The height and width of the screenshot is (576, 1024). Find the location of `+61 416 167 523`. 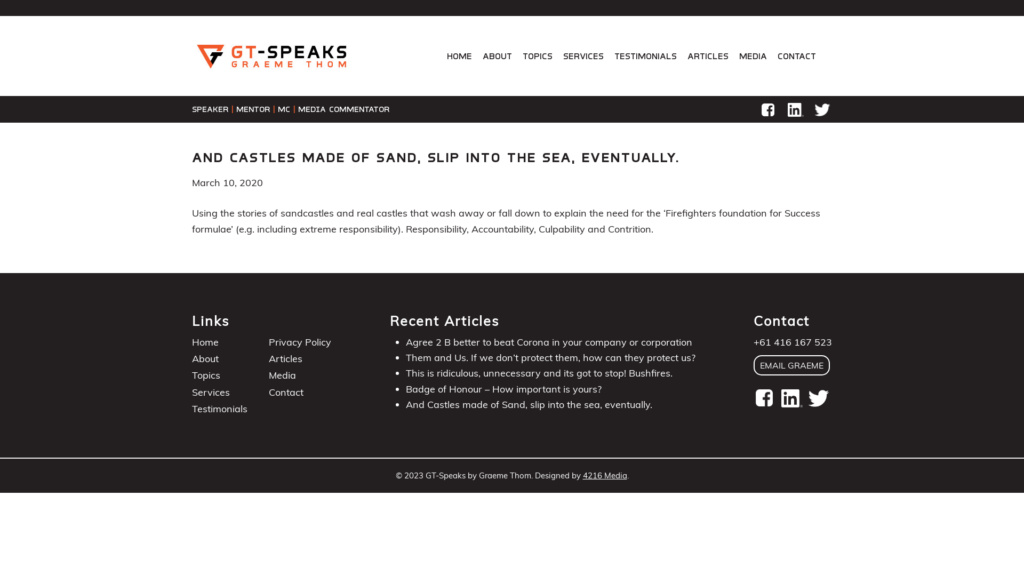

+61 416 167 523 is located at coordinates (793, 342).